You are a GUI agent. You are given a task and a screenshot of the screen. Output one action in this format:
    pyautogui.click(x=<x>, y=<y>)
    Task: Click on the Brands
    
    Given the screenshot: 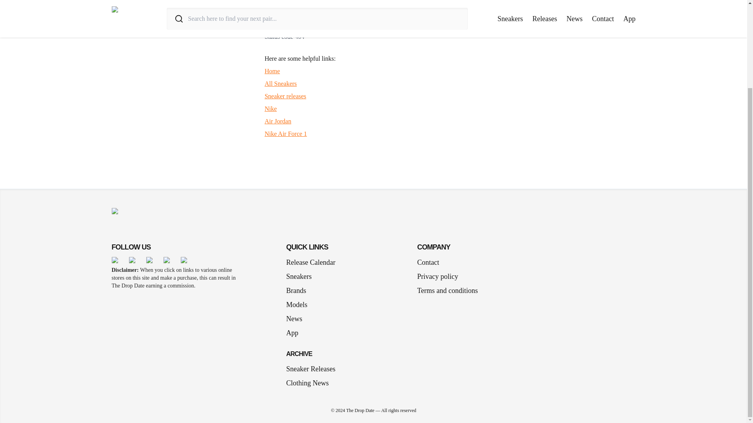 What is the action you would take?
    pyautogui.click(x=299, y=291)
    